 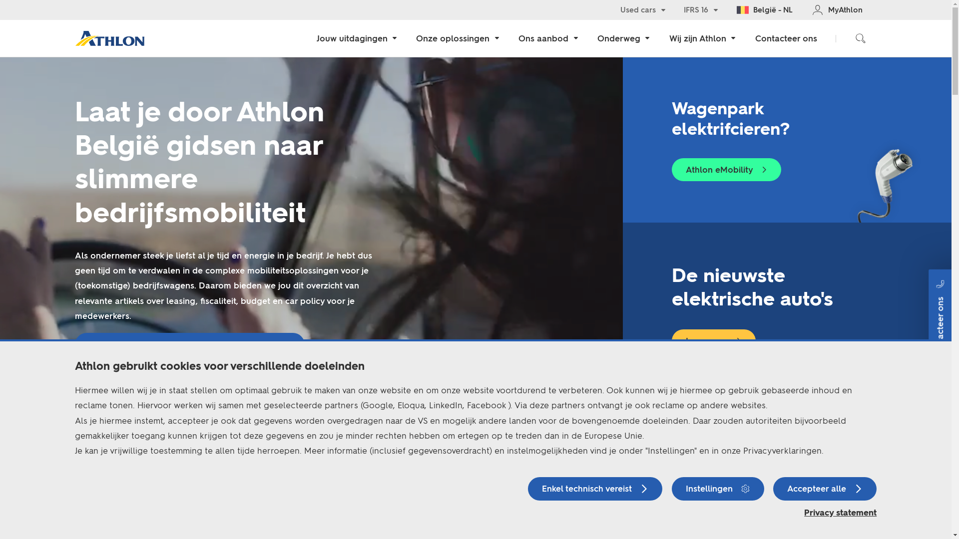 I want to click on Wij zijn Athlon, so click(x=702, y=39).